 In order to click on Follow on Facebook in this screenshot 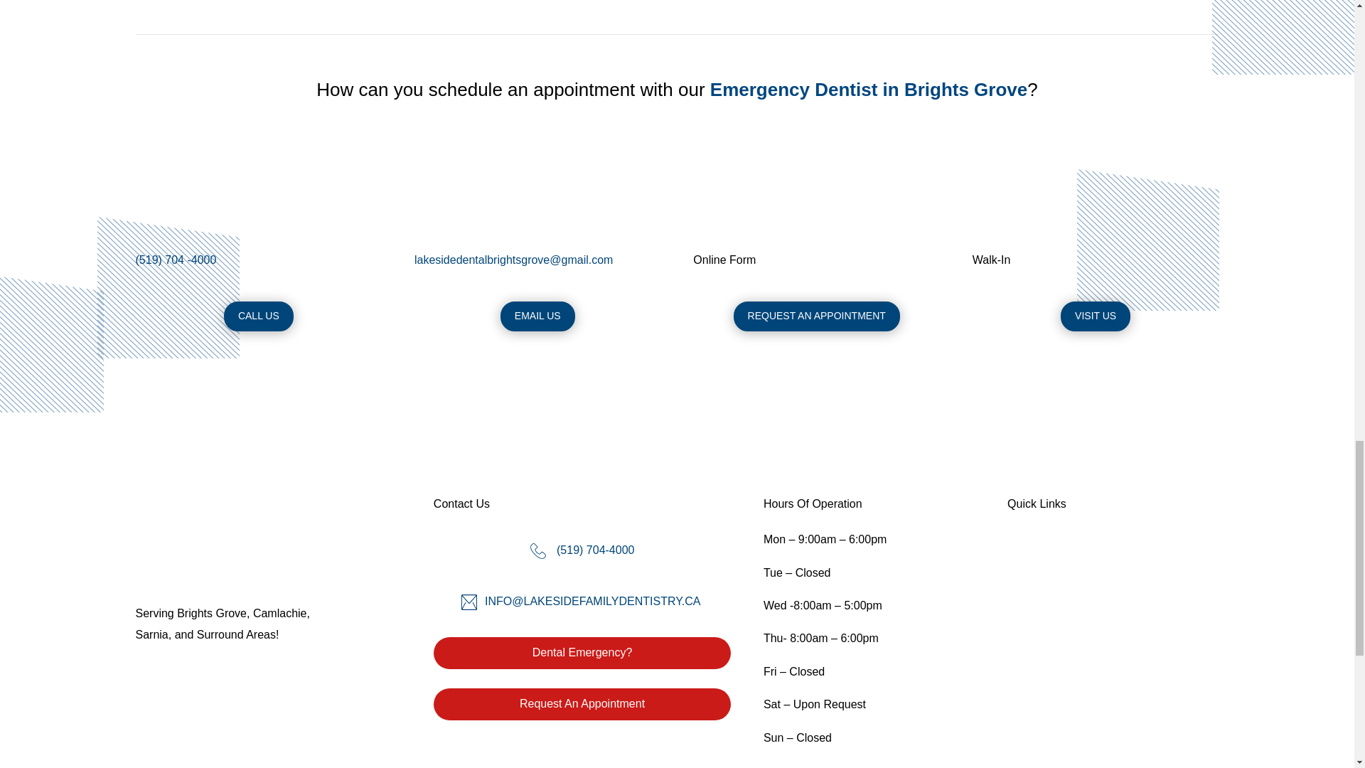, I will do `click(1018, 705)`.